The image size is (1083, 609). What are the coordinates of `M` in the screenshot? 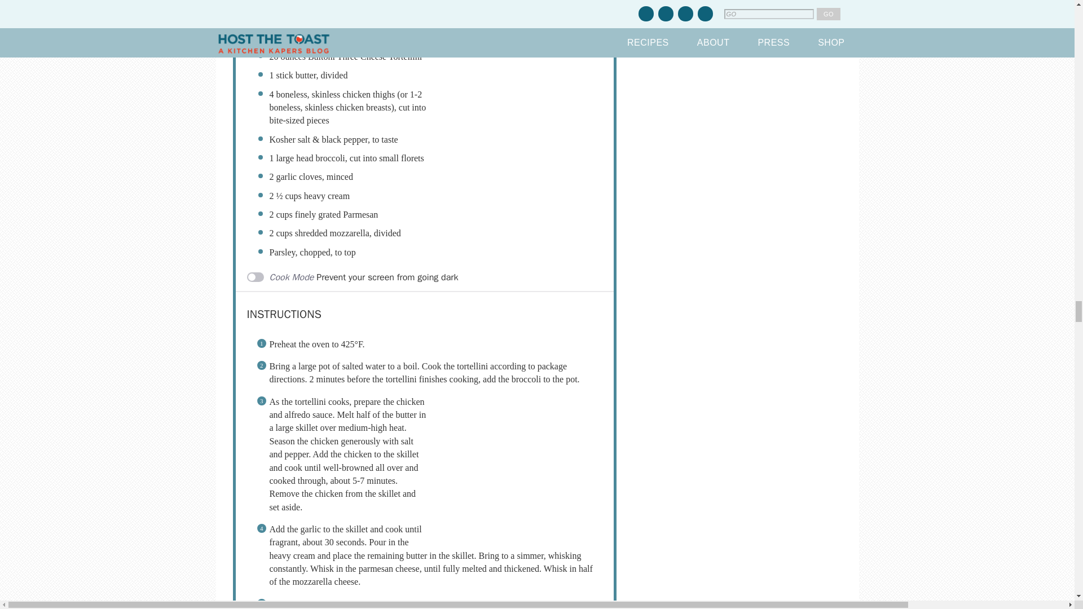 It's located at (502, 9).